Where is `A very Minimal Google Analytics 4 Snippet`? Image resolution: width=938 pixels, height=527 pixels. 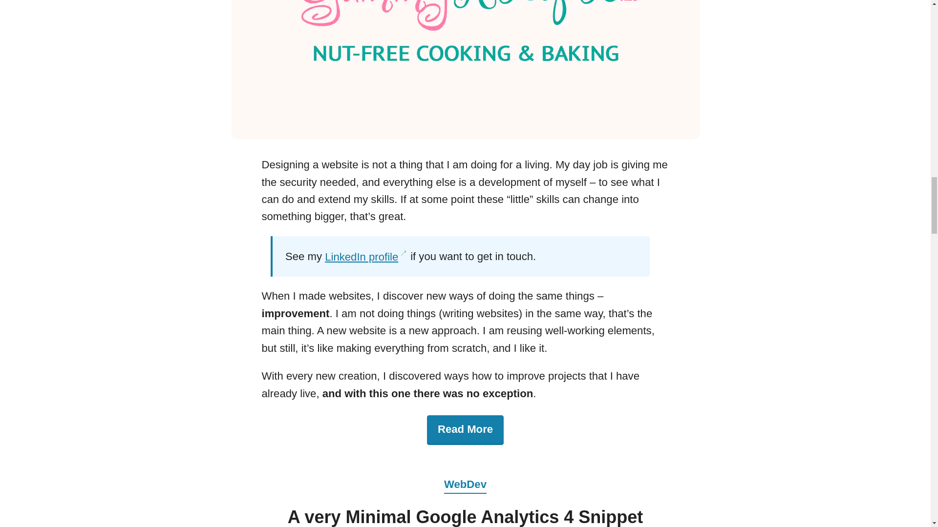
A very Minimal Google Analytics 4 Snippet is located at coordinates (466, 517).